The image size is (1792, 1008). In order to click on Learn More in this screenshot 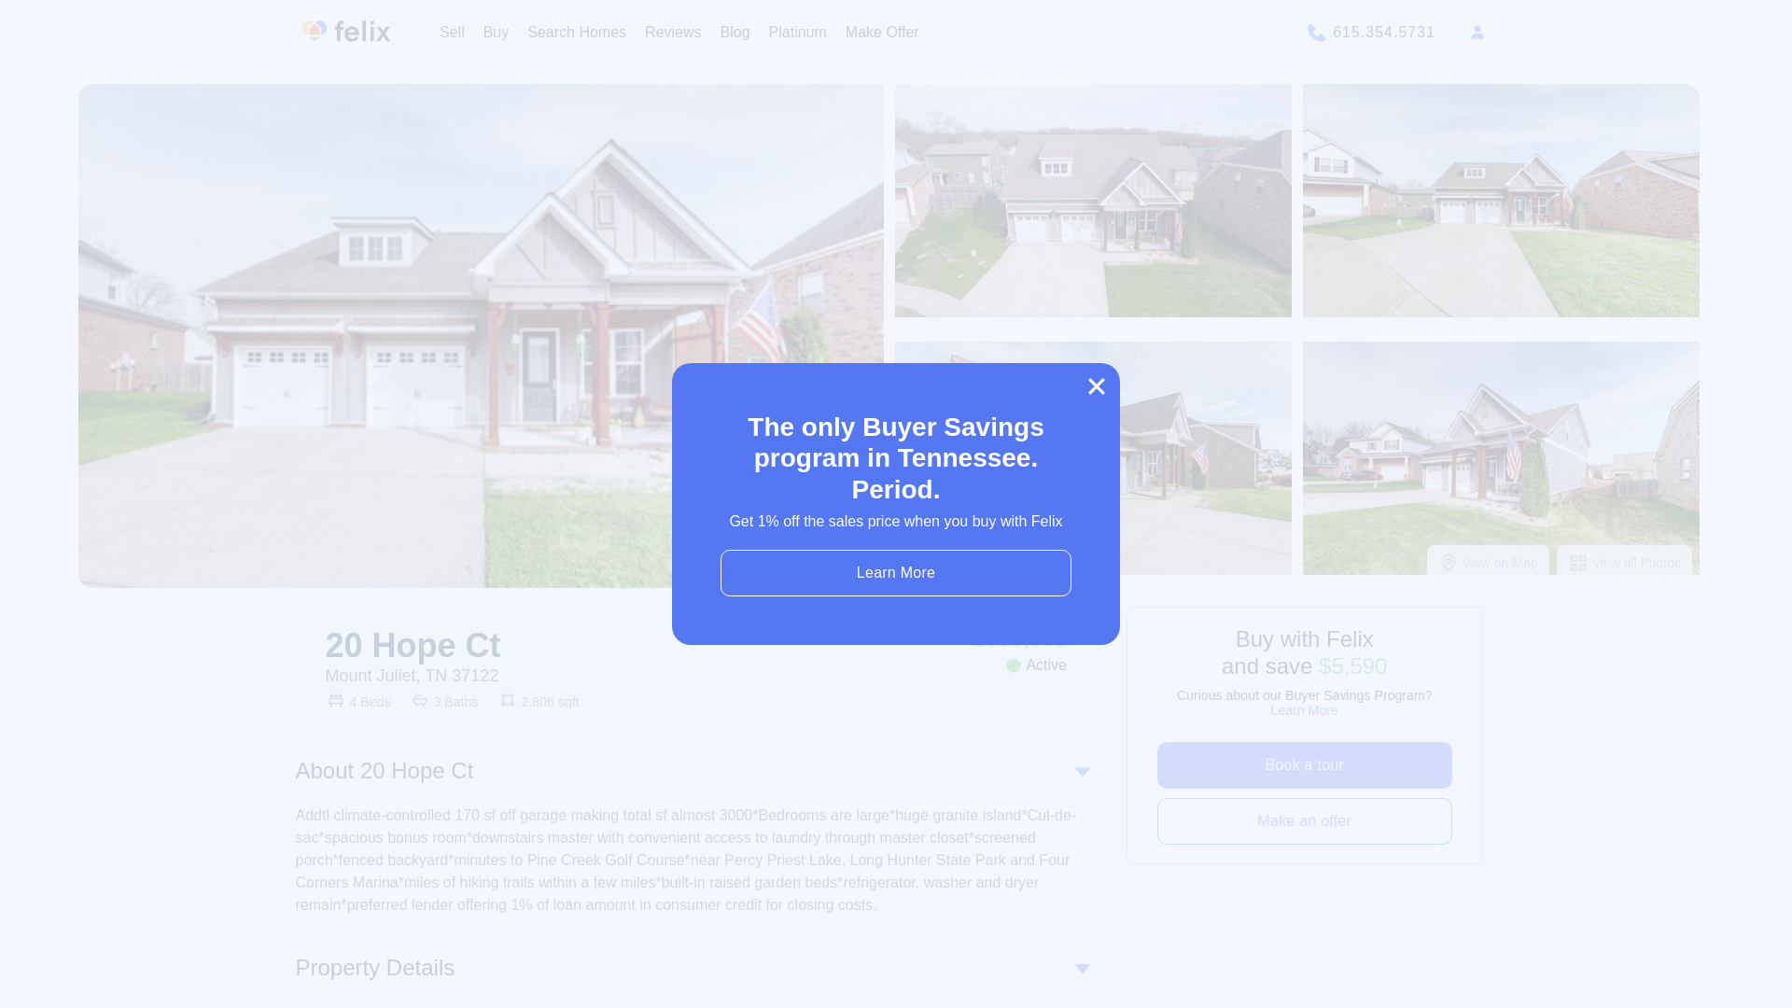, I will do `click(1305, 709)`.